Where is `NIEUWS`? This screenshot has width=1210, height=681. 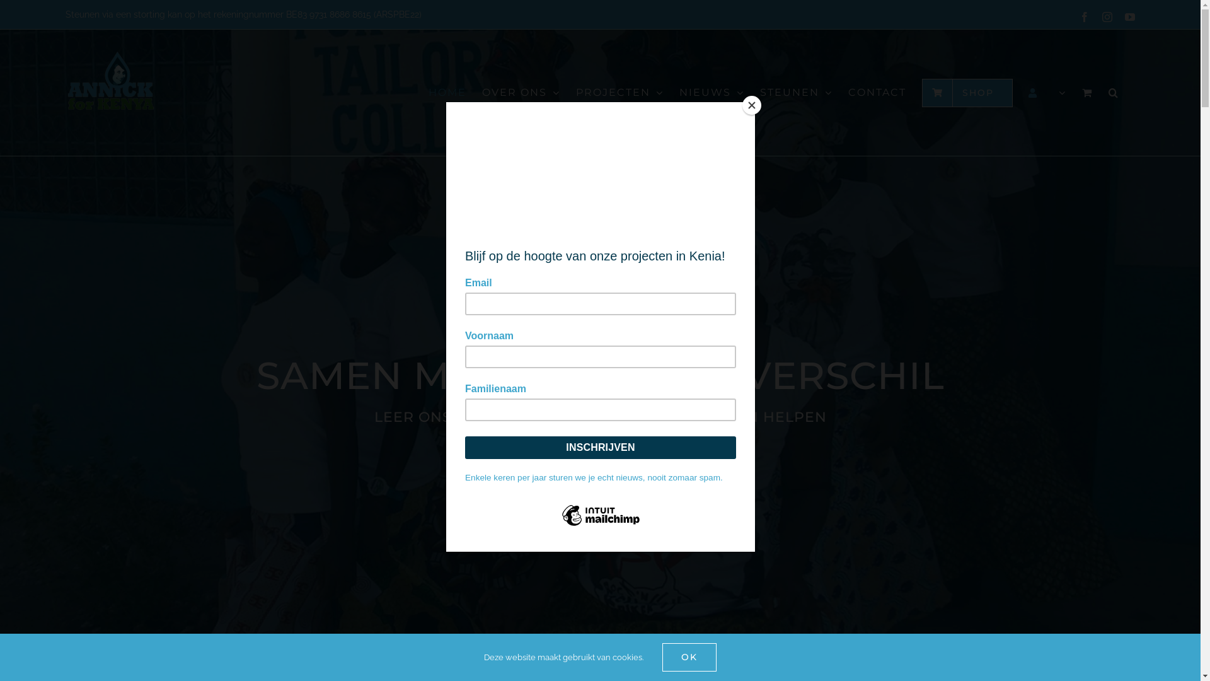 NIEUWS is located at coordinates (712, 93).